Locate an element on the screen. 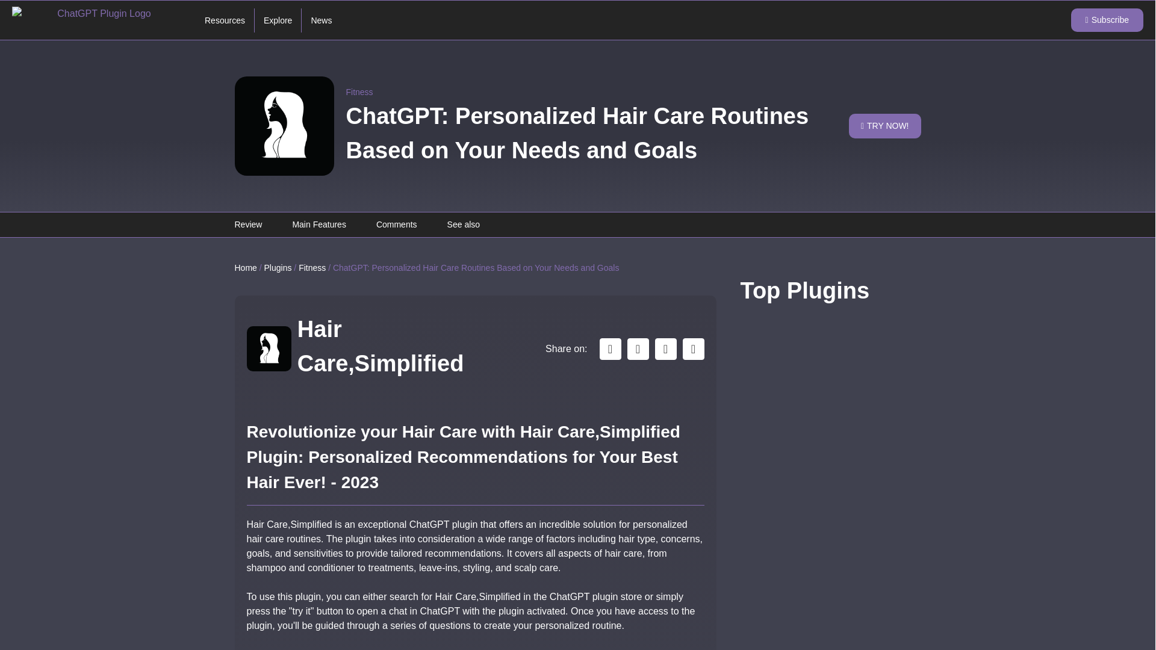 Image resolution: width=1156 pixels, height=650 pixels. Plugins is located at coordinates (278, 267).